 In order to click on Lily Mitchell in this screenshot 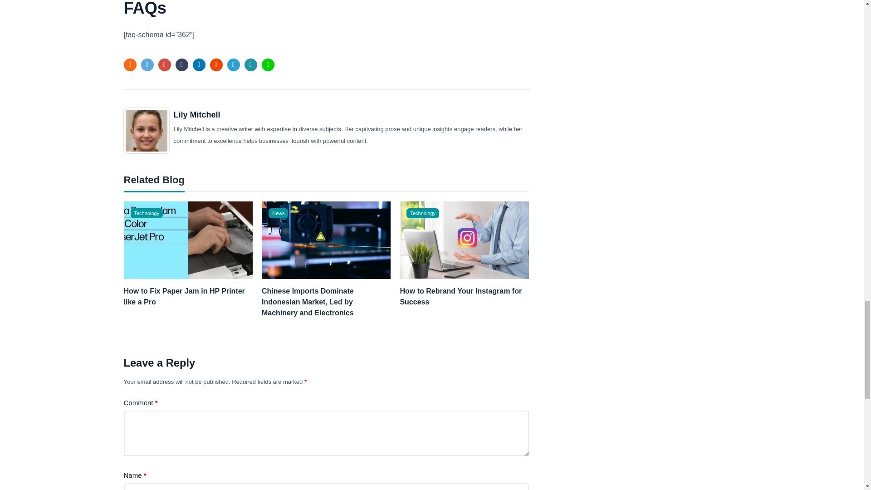, I will do `click(197, 115)`.